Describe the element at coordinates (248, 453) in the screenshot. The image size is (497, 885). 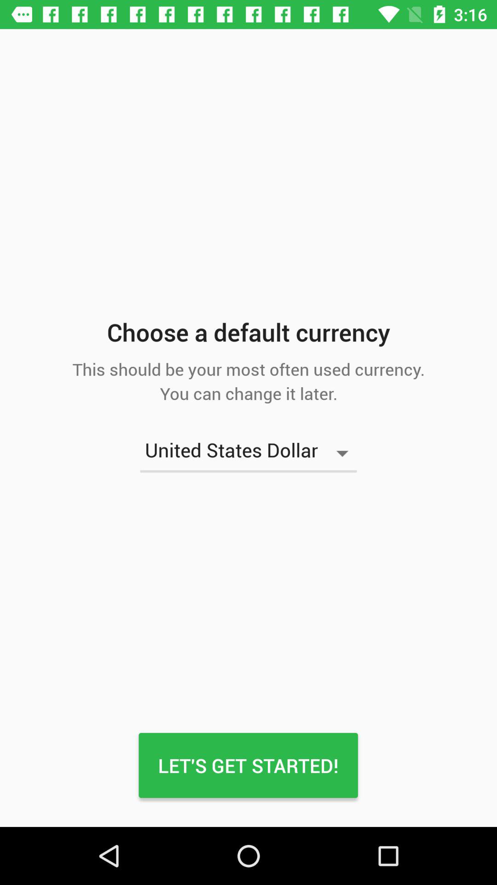
I see `jump to united states dollar` at that location.